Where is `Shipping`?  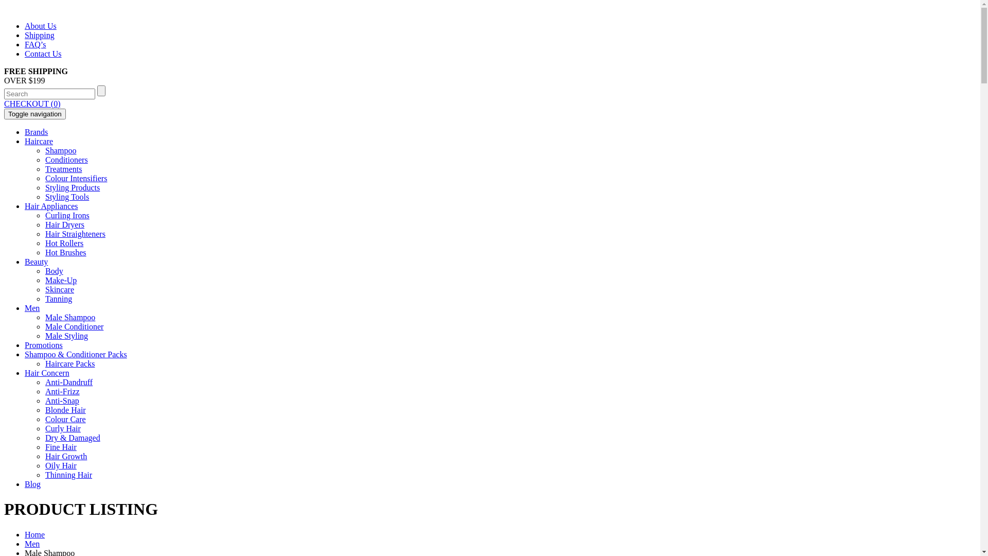 Shipping is located at coordinates (40, 35).